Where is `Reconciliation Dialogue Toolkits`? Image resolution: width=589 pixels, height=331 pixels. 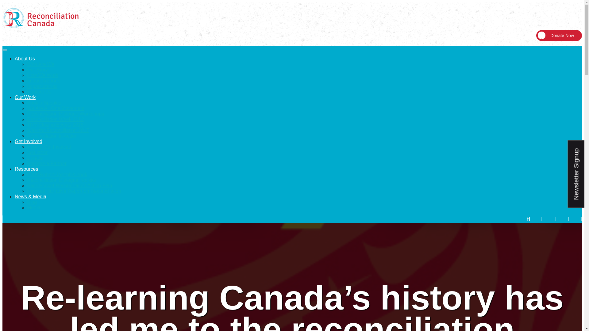 Reconciliation Dialogue Toolkits is located at coordinates (61, 180).